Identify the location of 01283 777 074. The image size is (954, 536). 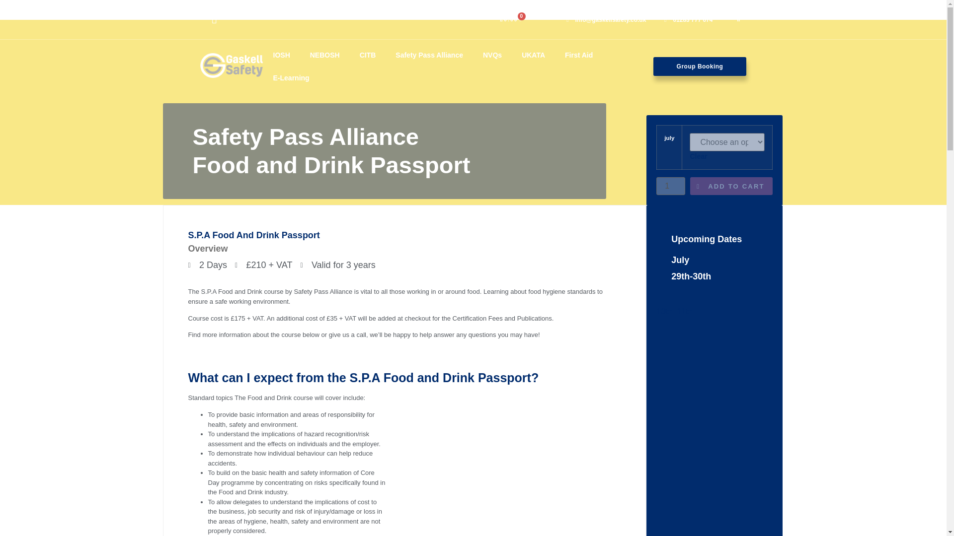
(686, 19).